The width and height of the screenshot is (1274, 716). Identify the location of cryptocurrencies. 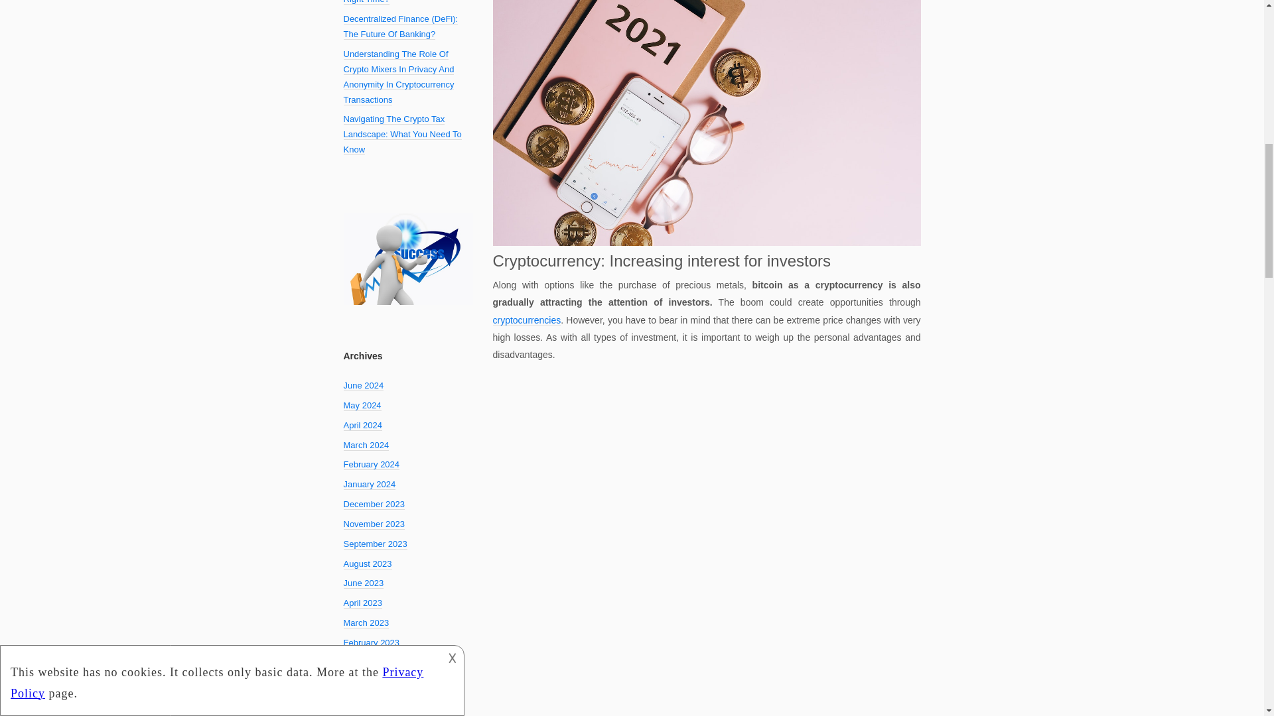
(706, 329).